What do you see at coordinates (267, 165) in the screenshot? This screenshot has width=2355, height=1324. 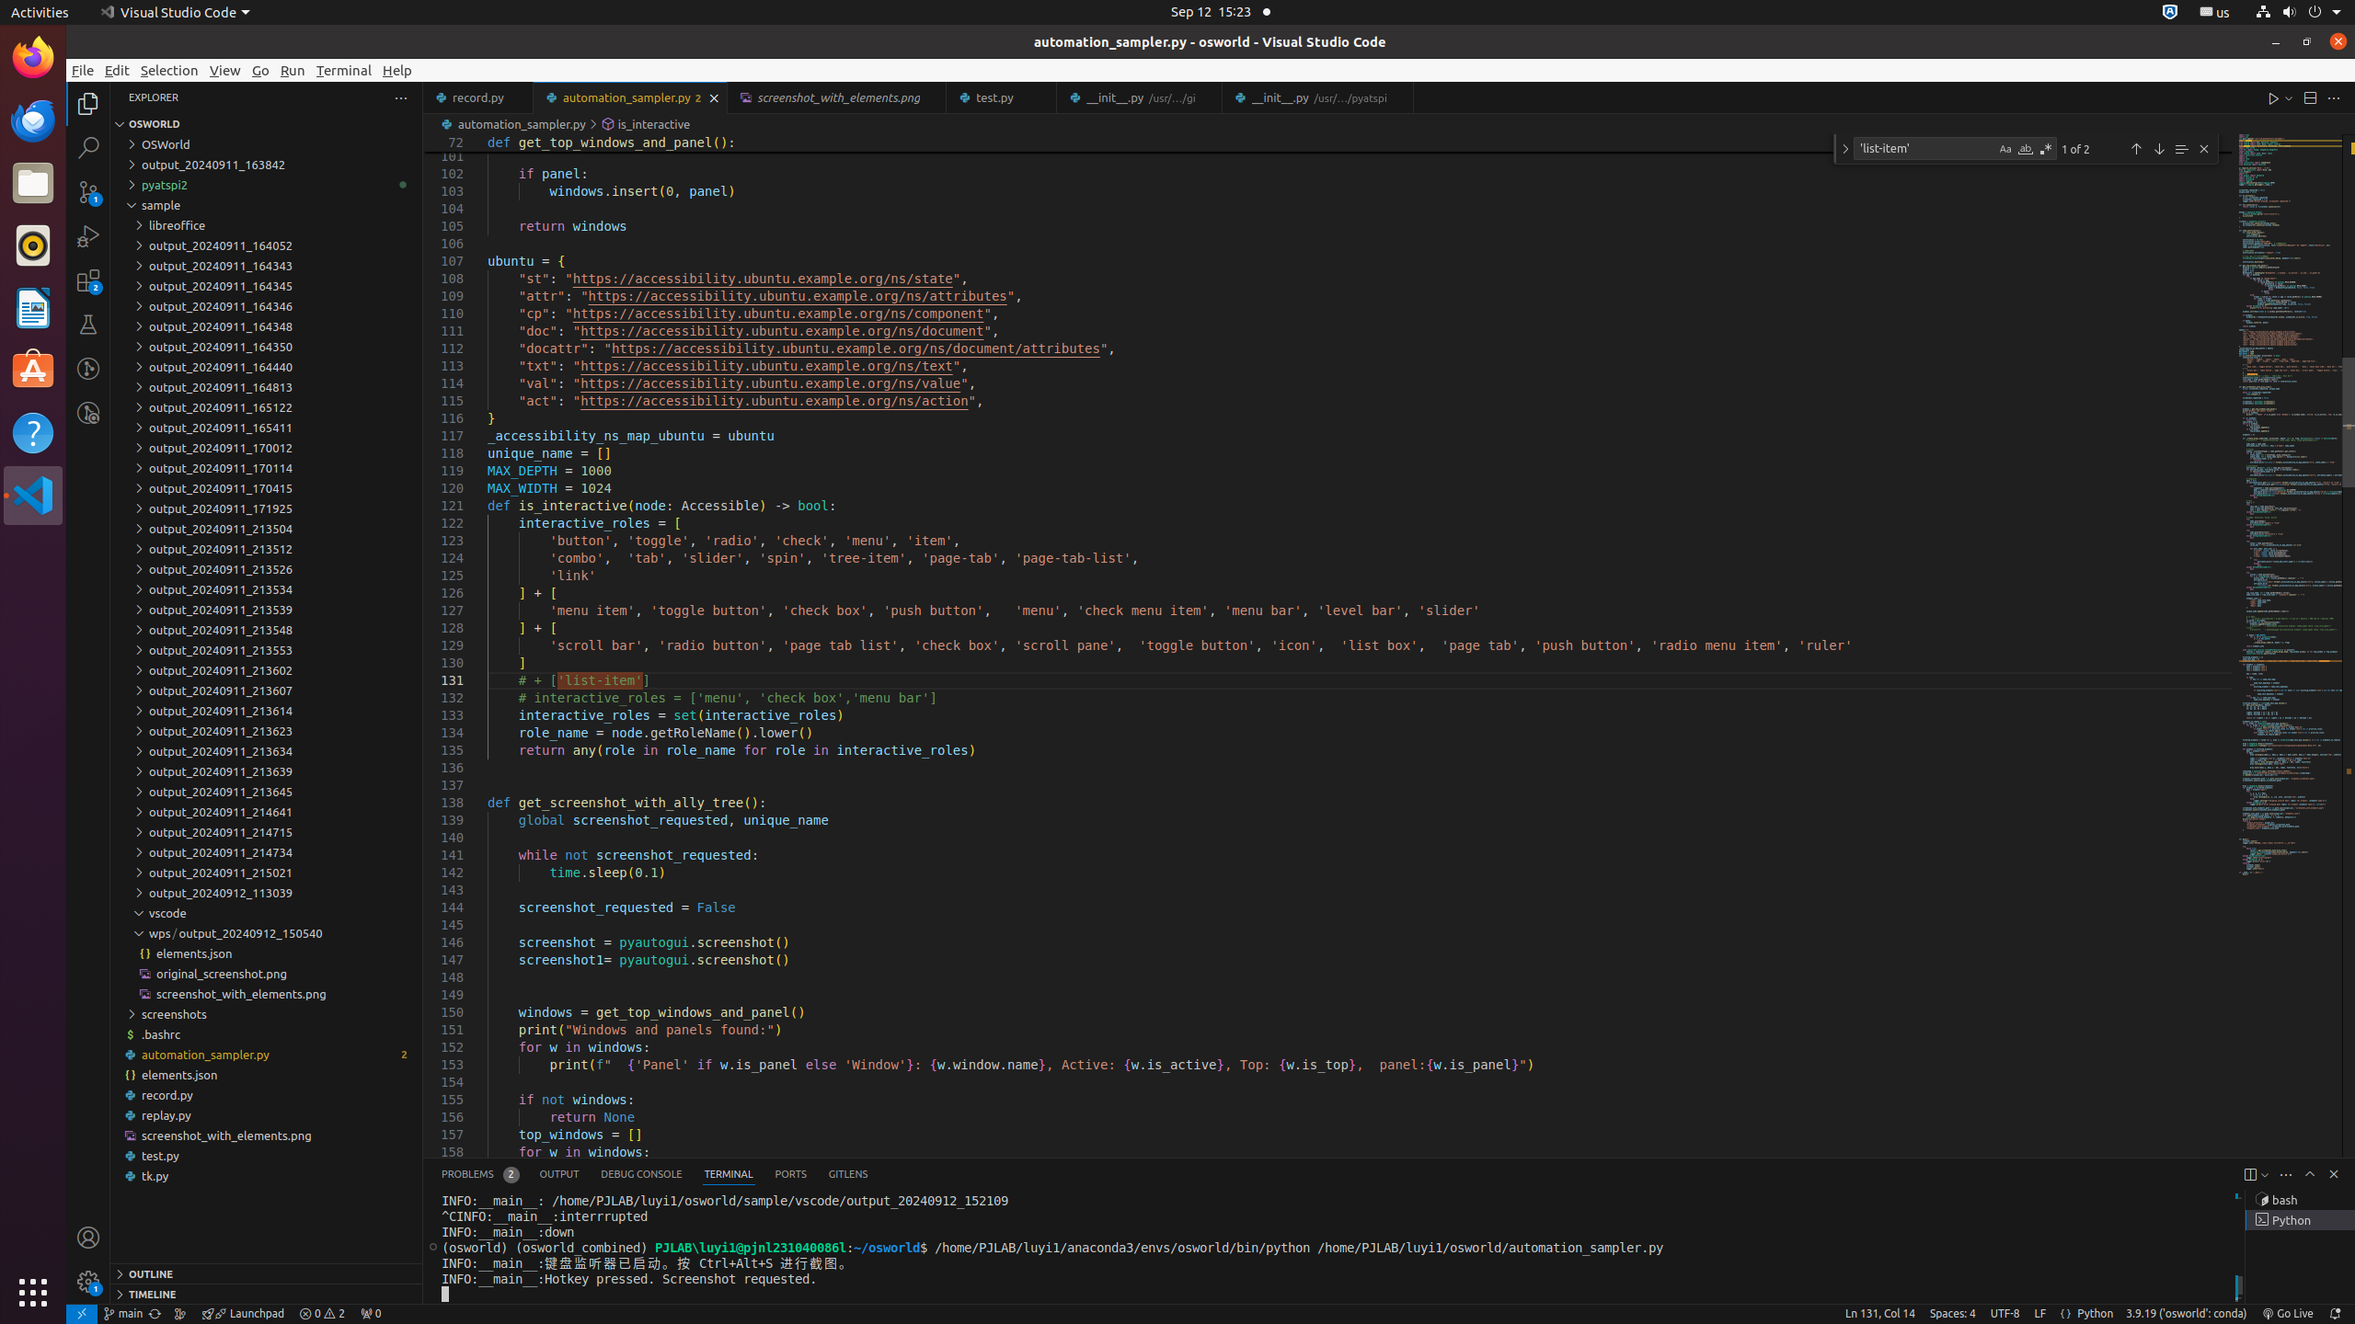 I see `output_20240911_163842` at bounding box center [267, 165].